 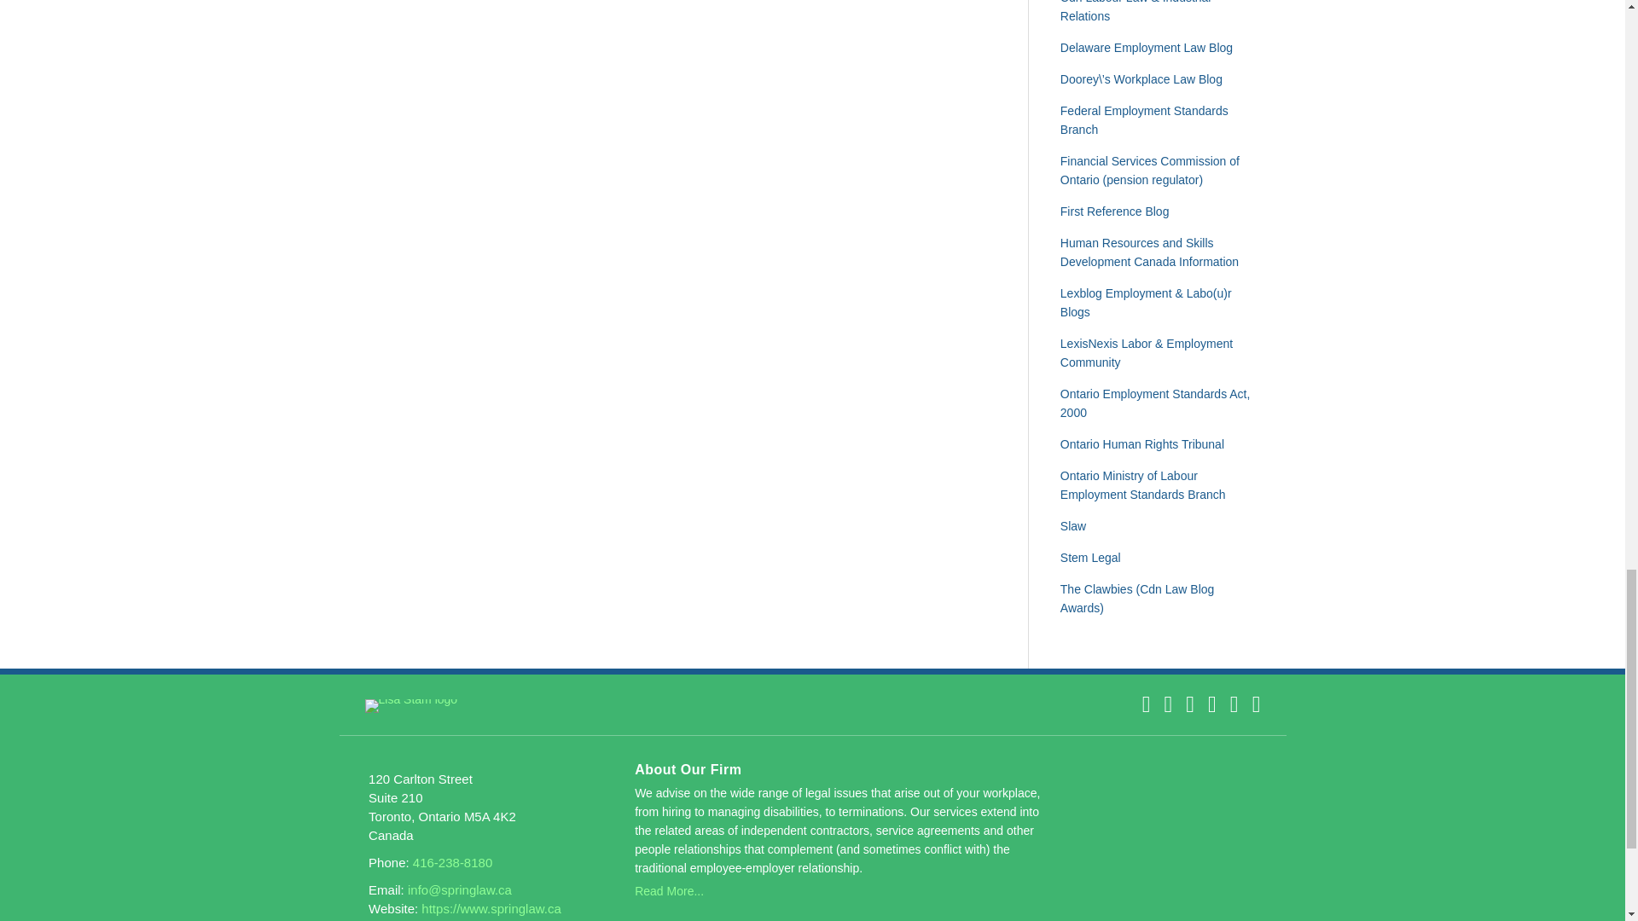 What do you see at coordinates (1145, 302) in the screenshot?
I see `lexblog-employment-labour-blogs` at bounding box center [1145, 302].